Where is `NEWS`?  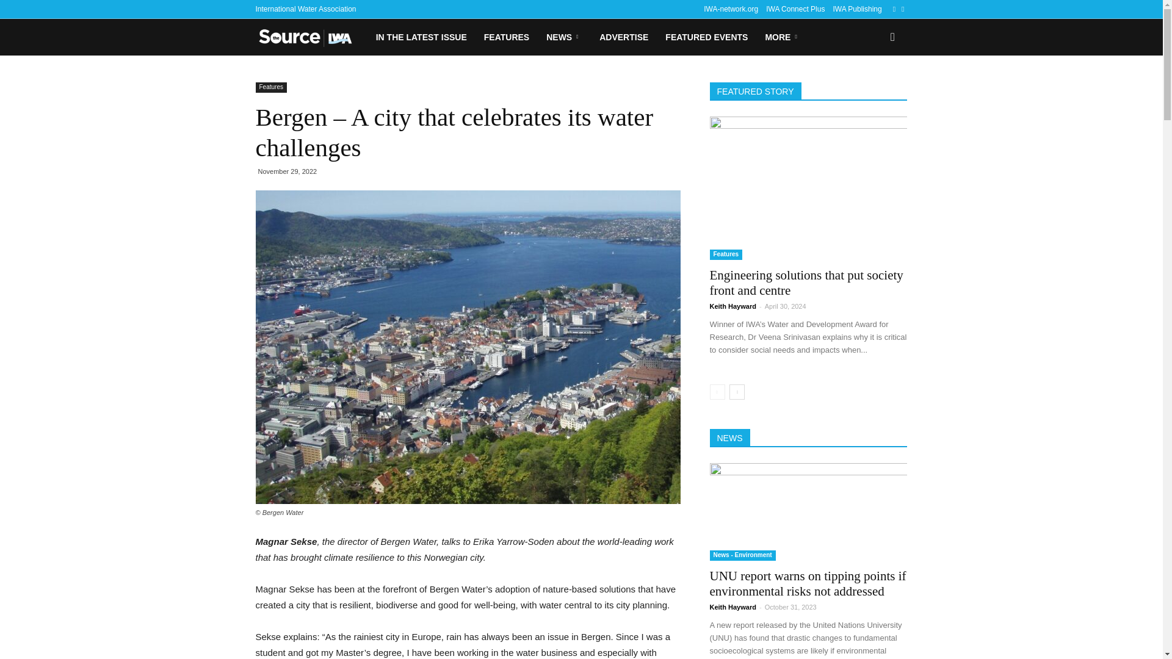
NEWS is located at coordinates (564, 37).